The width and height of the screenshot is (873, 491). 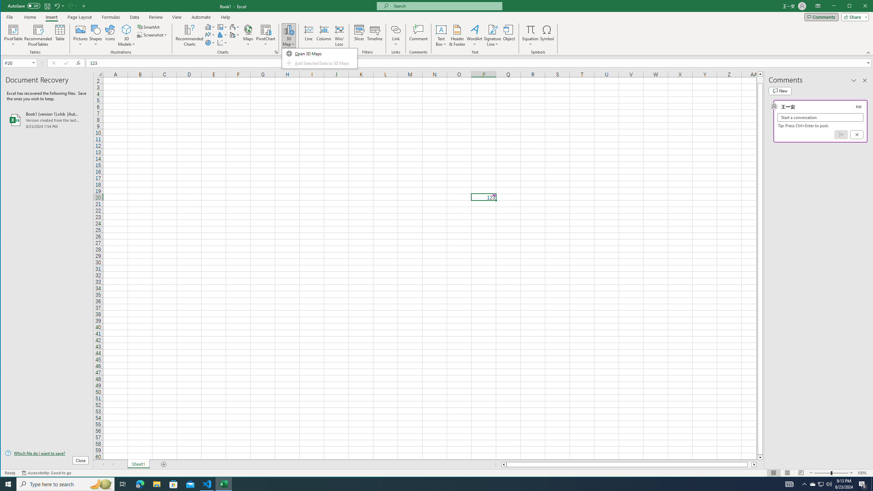 I want to click on Equation, so click(x=127, y=29).